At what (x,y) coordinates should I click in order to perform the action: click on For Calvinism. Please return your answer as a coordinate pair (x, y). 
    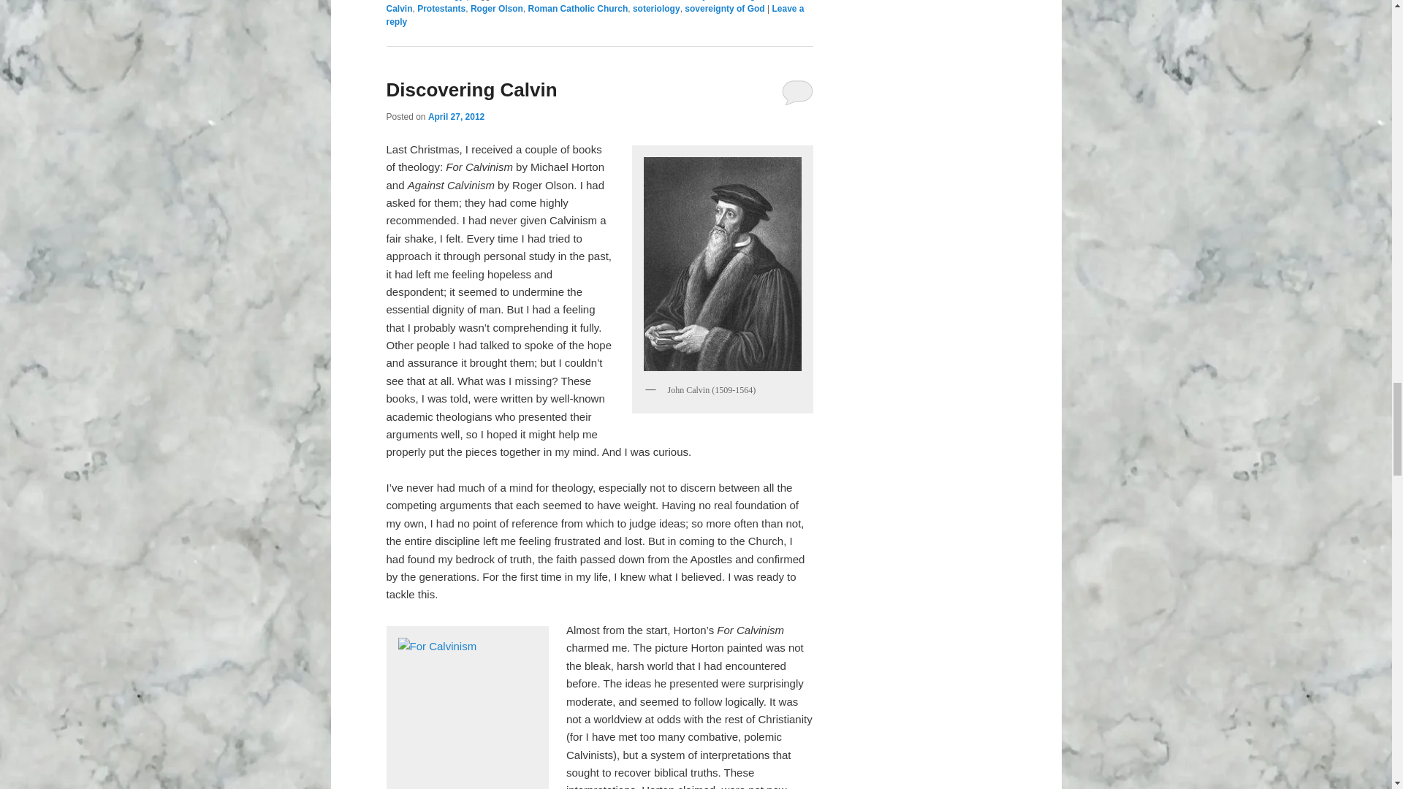
    Looking at the image, I should click on (467, 711).